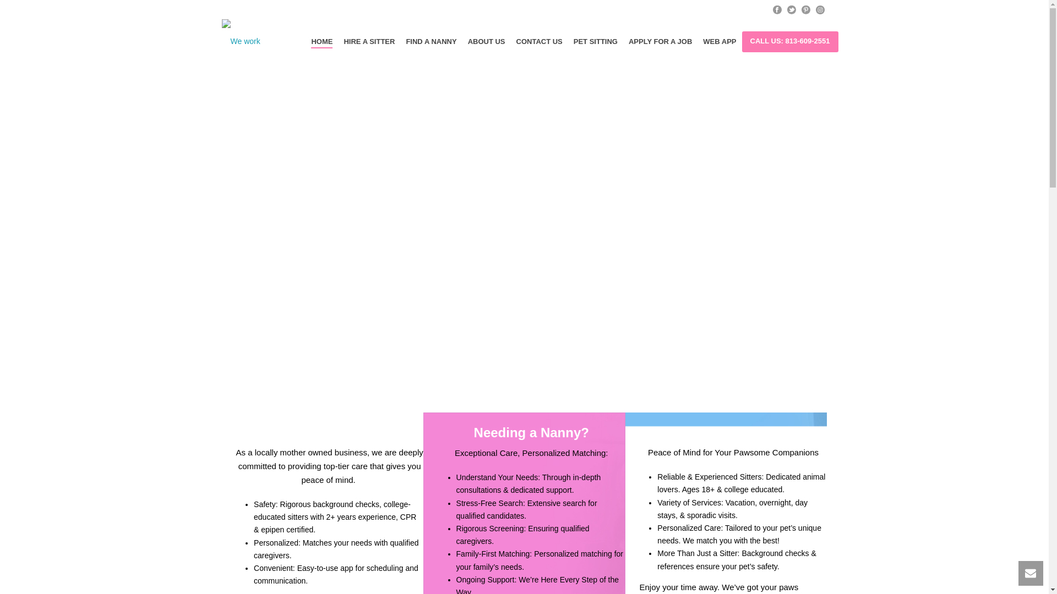  I want to click on ABOUT US, so click(487, 41).